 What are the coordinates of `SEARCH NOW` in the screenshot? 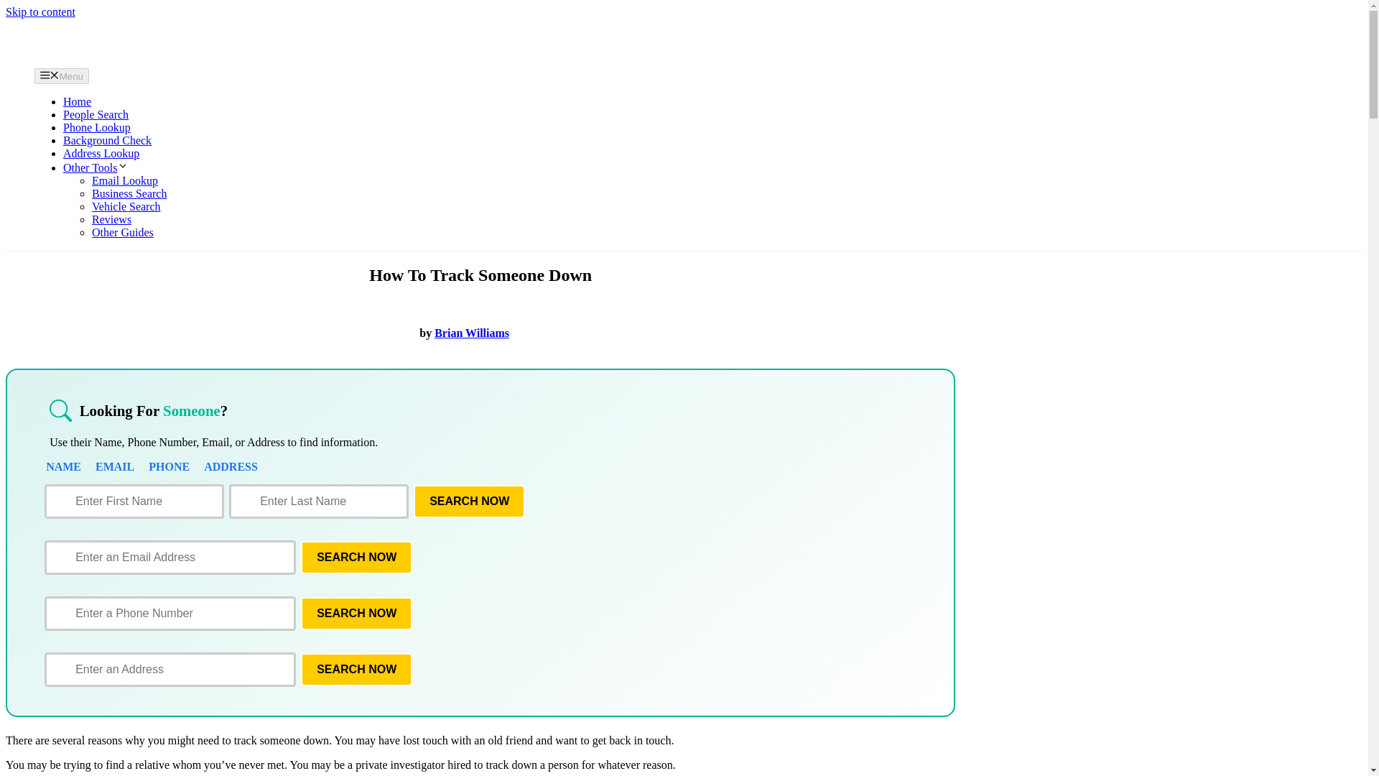 It's located at (356, 613).